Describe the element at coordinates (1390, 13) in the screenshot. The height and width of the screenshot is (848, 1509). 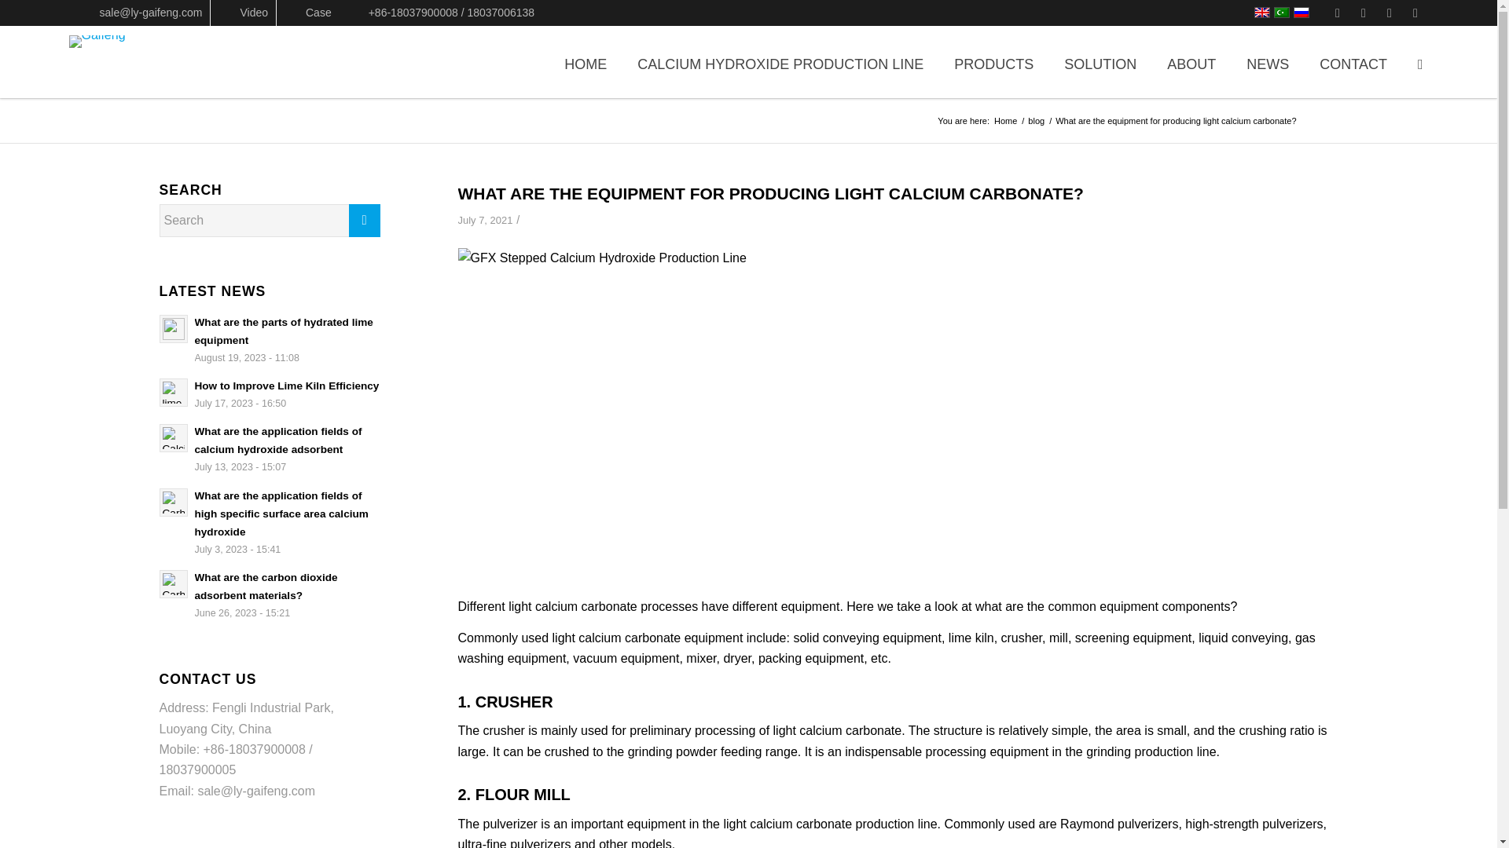
I see `LinkedIn` at that location.